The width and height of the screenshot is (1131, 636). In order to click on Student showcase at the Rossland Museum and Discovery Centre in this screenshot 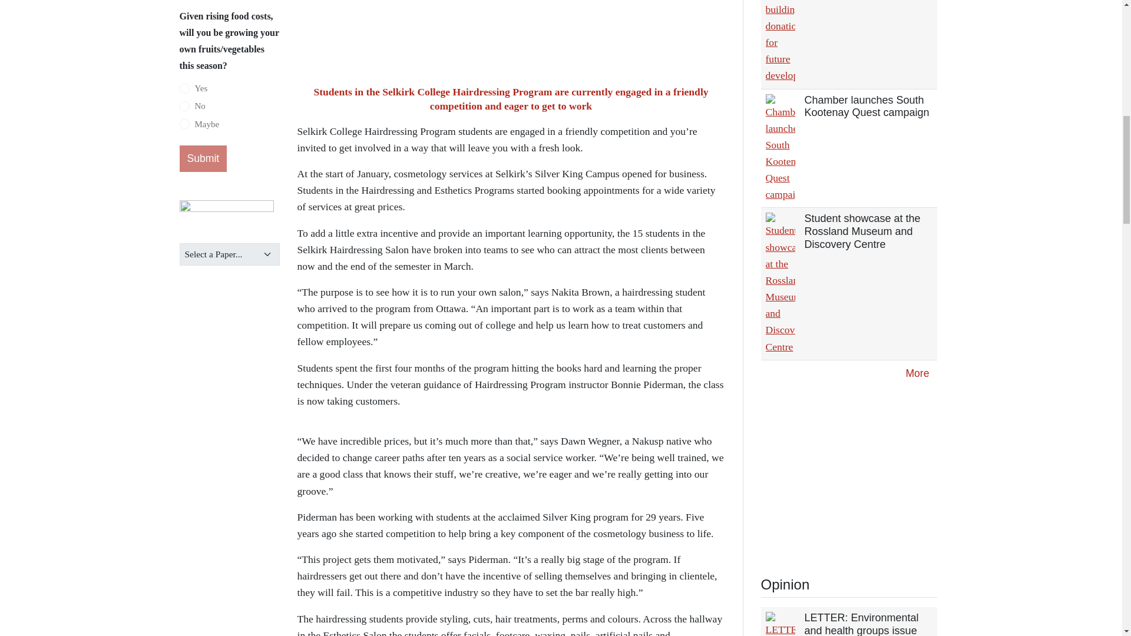, I will do `click(862, 231)`.